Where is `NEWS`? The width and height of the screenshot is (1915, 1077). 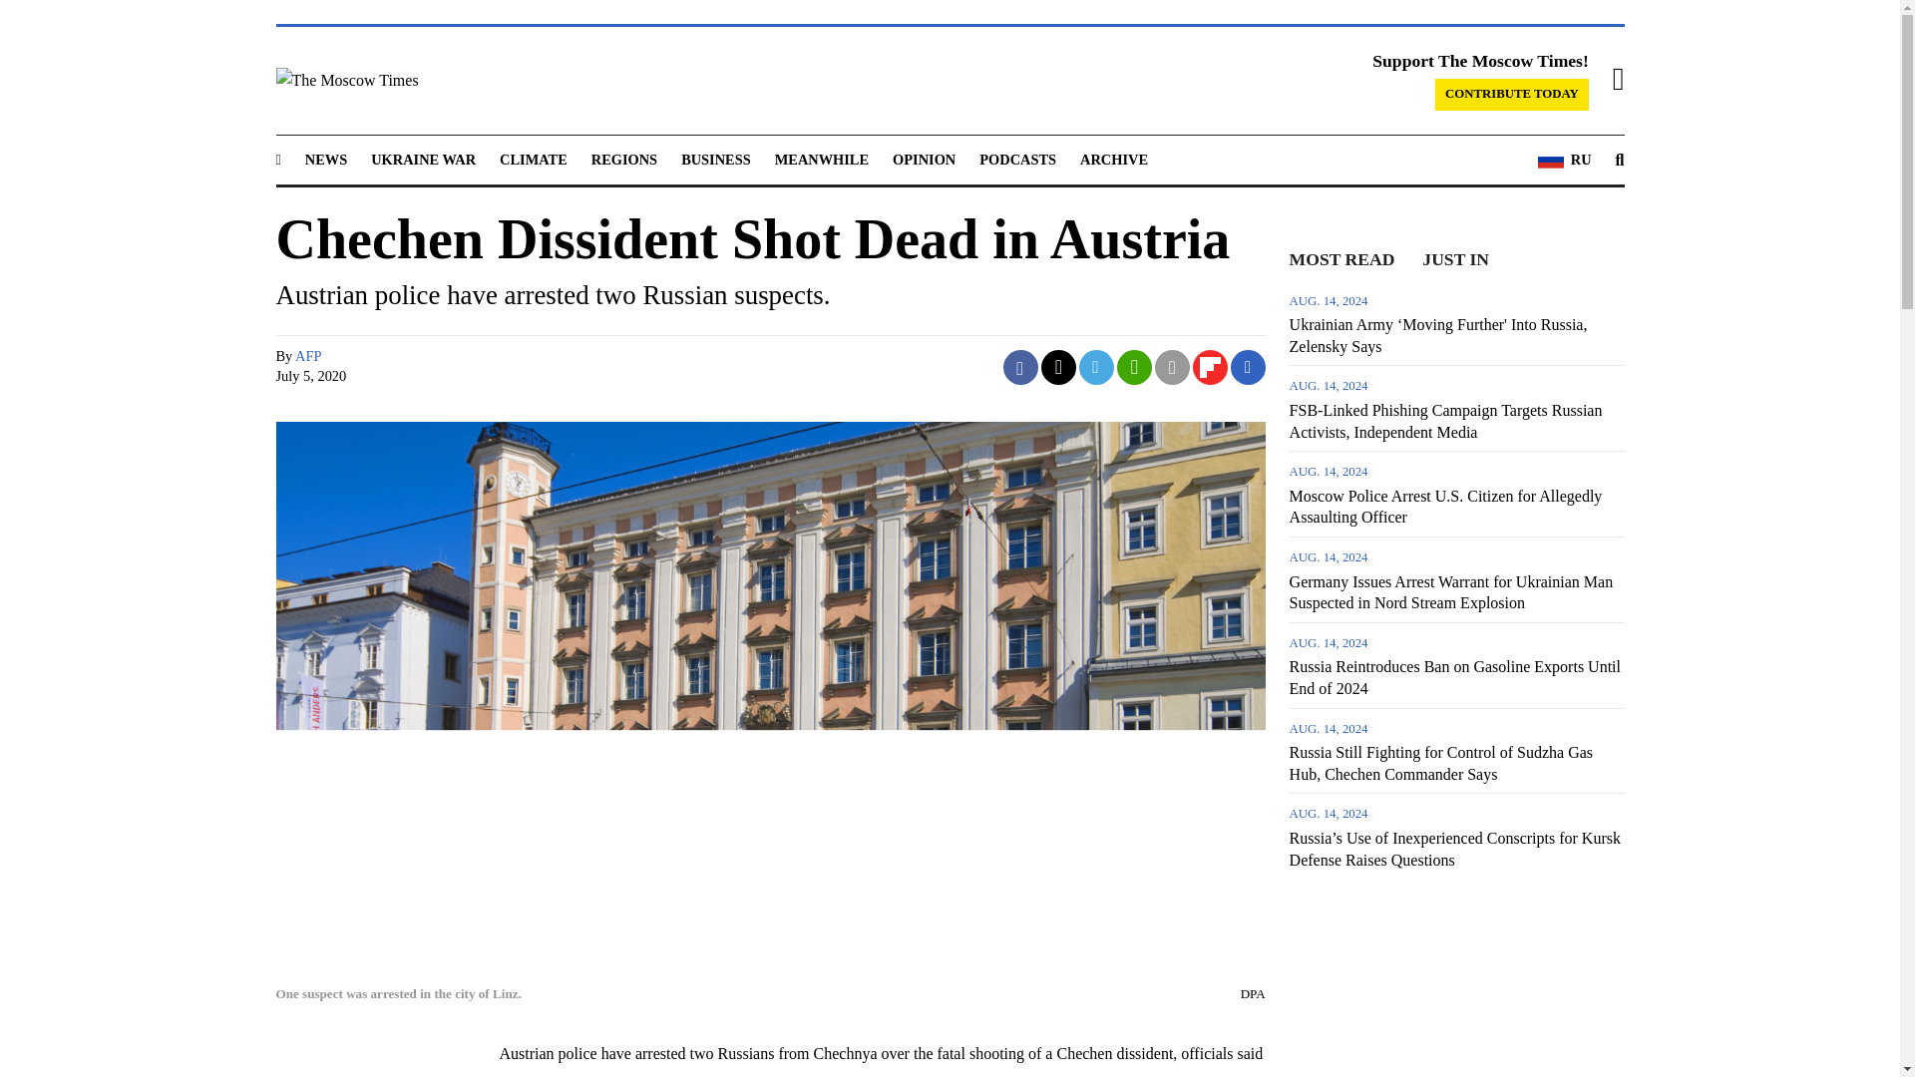 NEWS is located at coordinates (325, 160).